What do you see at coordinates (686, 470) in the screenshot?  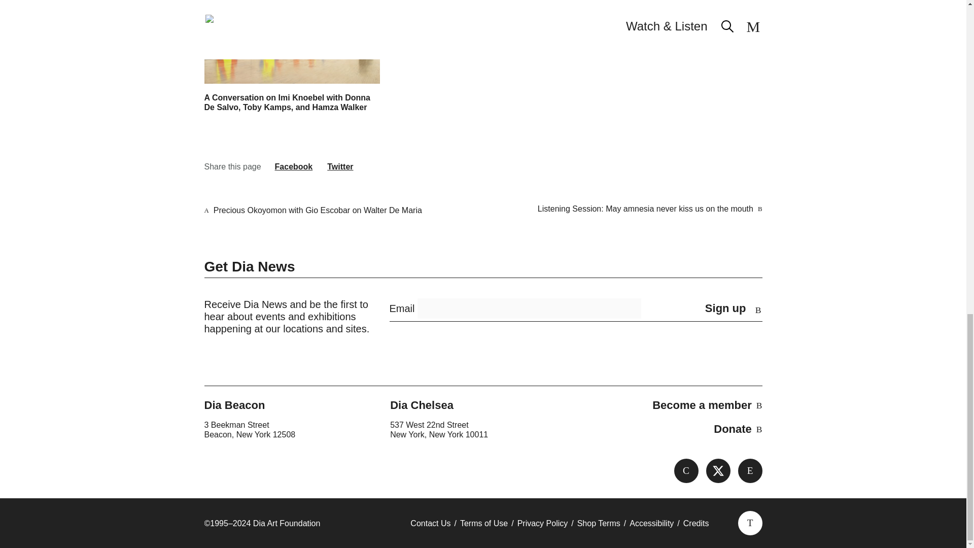 I see `Facebook` at bounding box center [686, 470].